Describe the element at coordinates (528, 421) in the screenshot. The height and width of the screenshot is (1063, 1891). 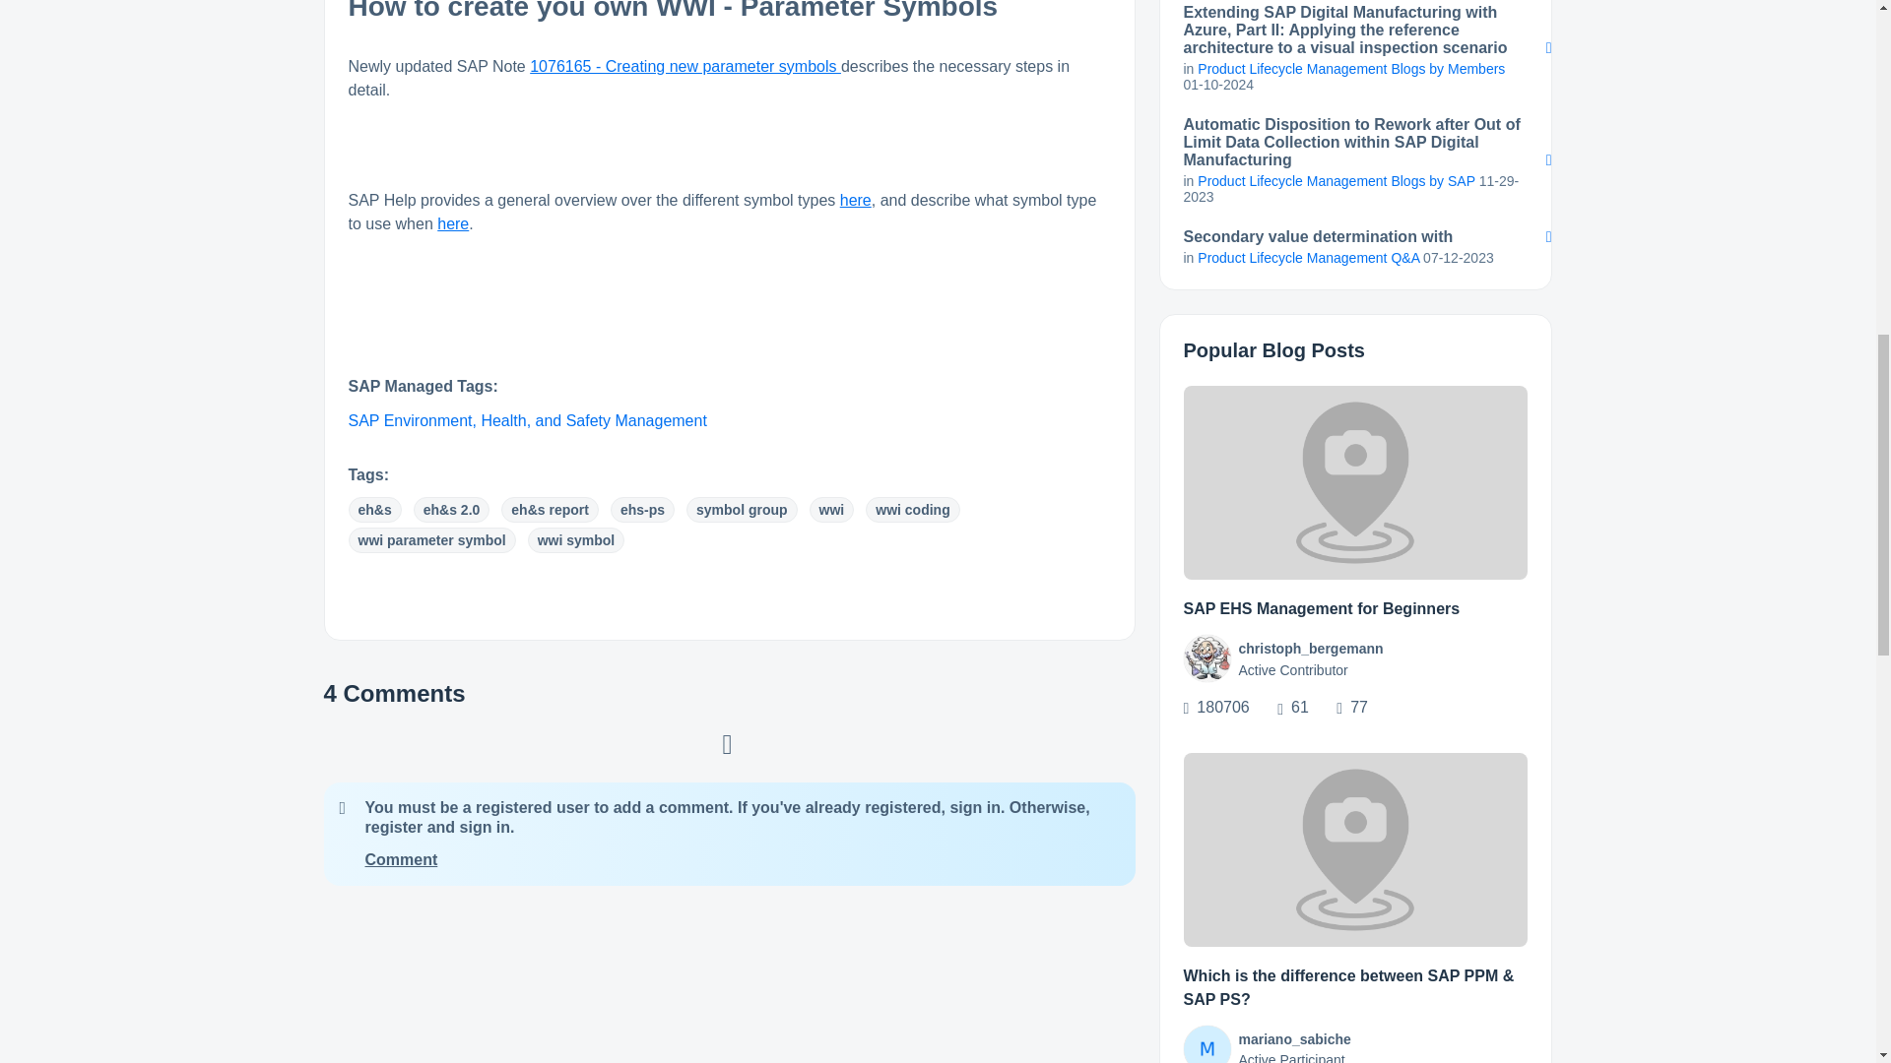
I see `SAP Environment, Health, and Safety Management` at that location.